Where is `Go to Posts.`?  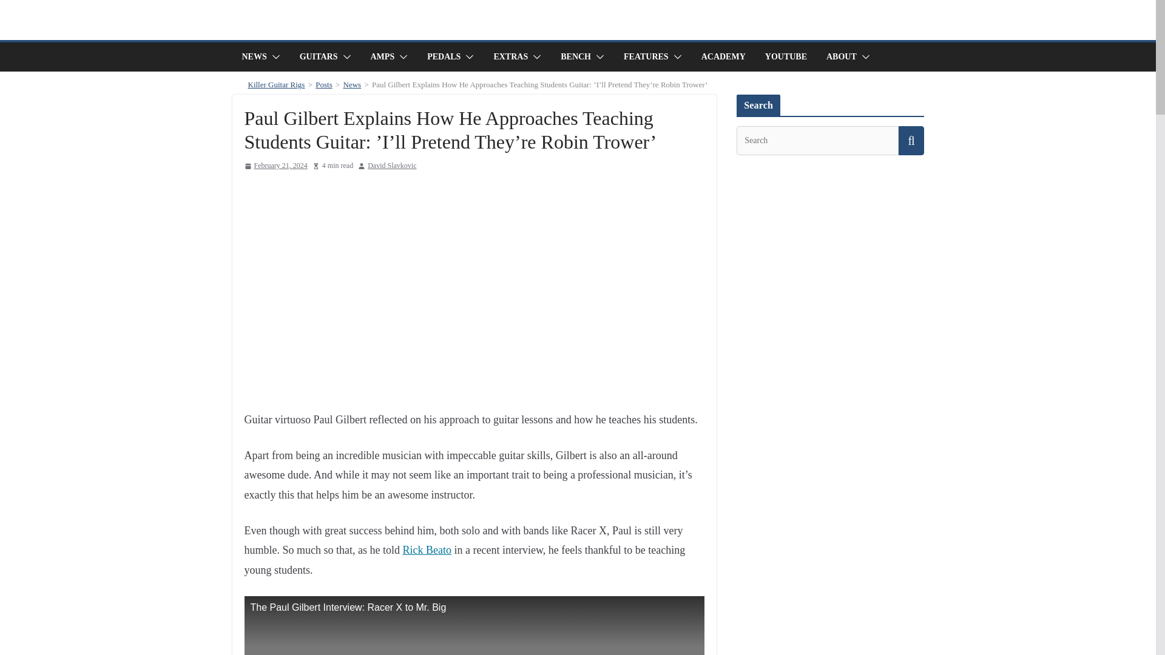 Go to Posts. is located at coordinates (324, 84).